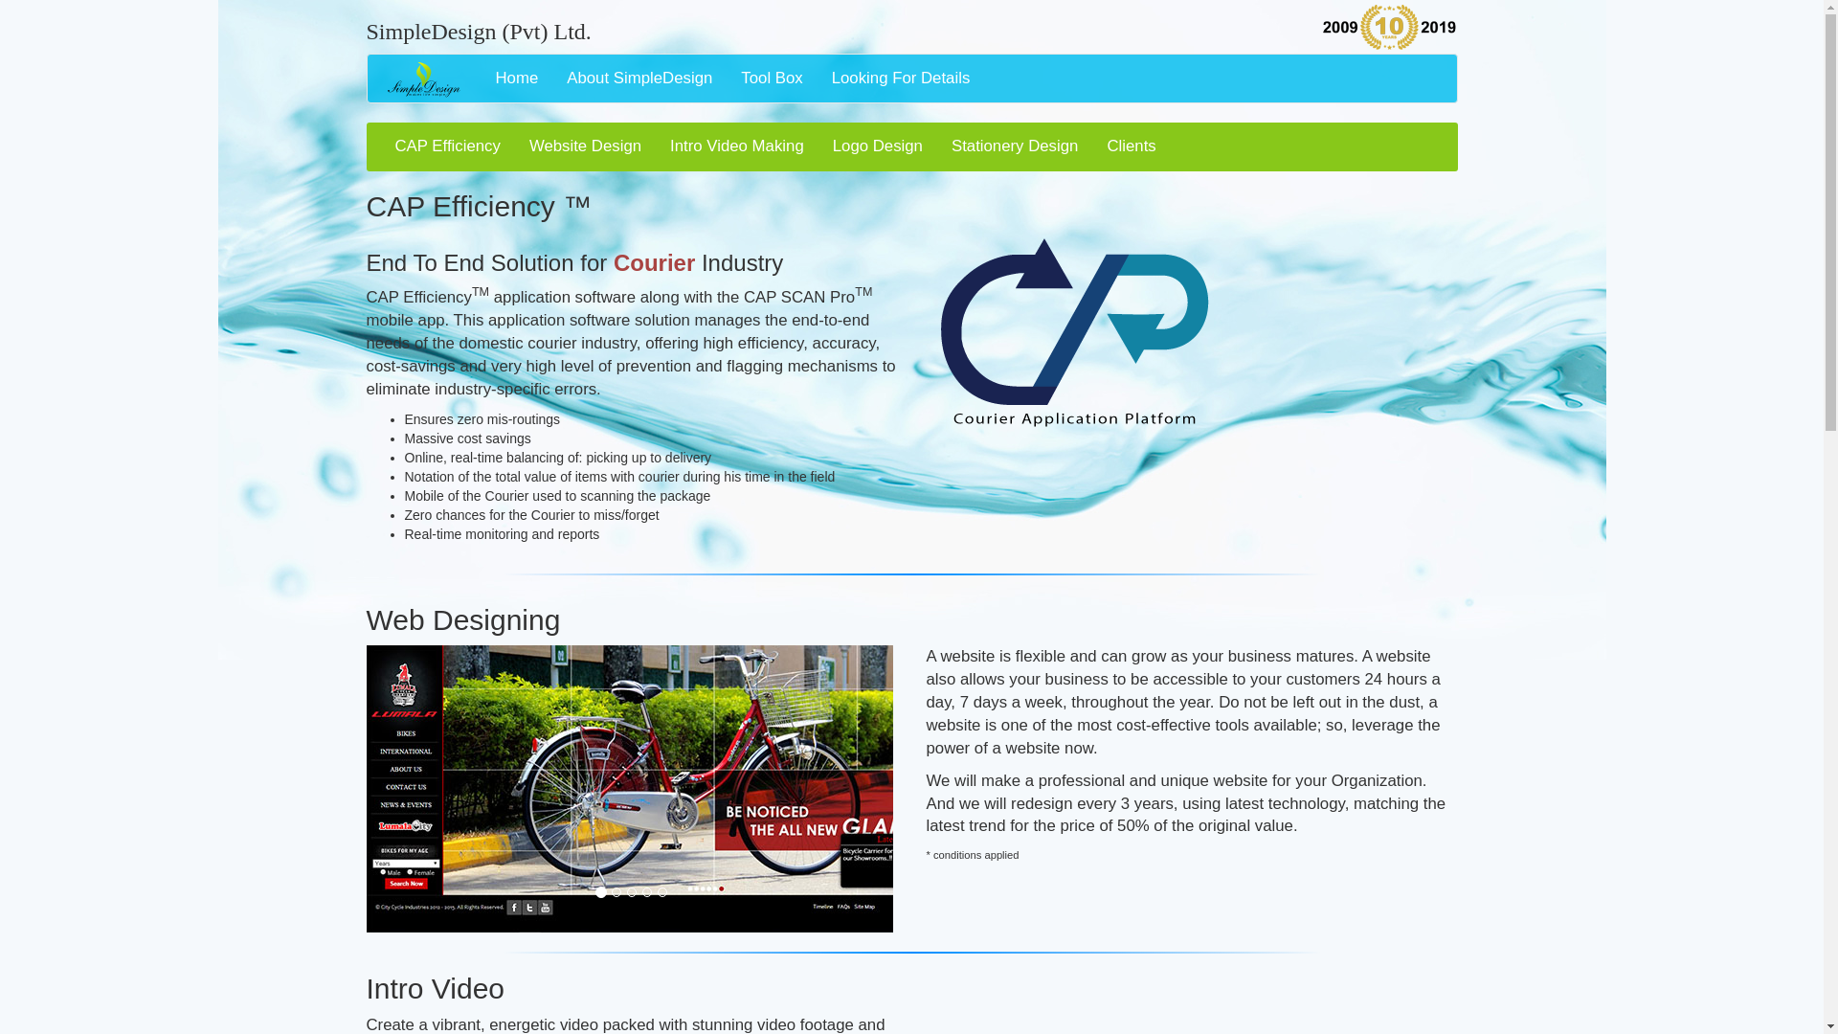  Describe the element at coordinates (447, 146) in the screenshot. I see `CAP Efficiency` at that location.